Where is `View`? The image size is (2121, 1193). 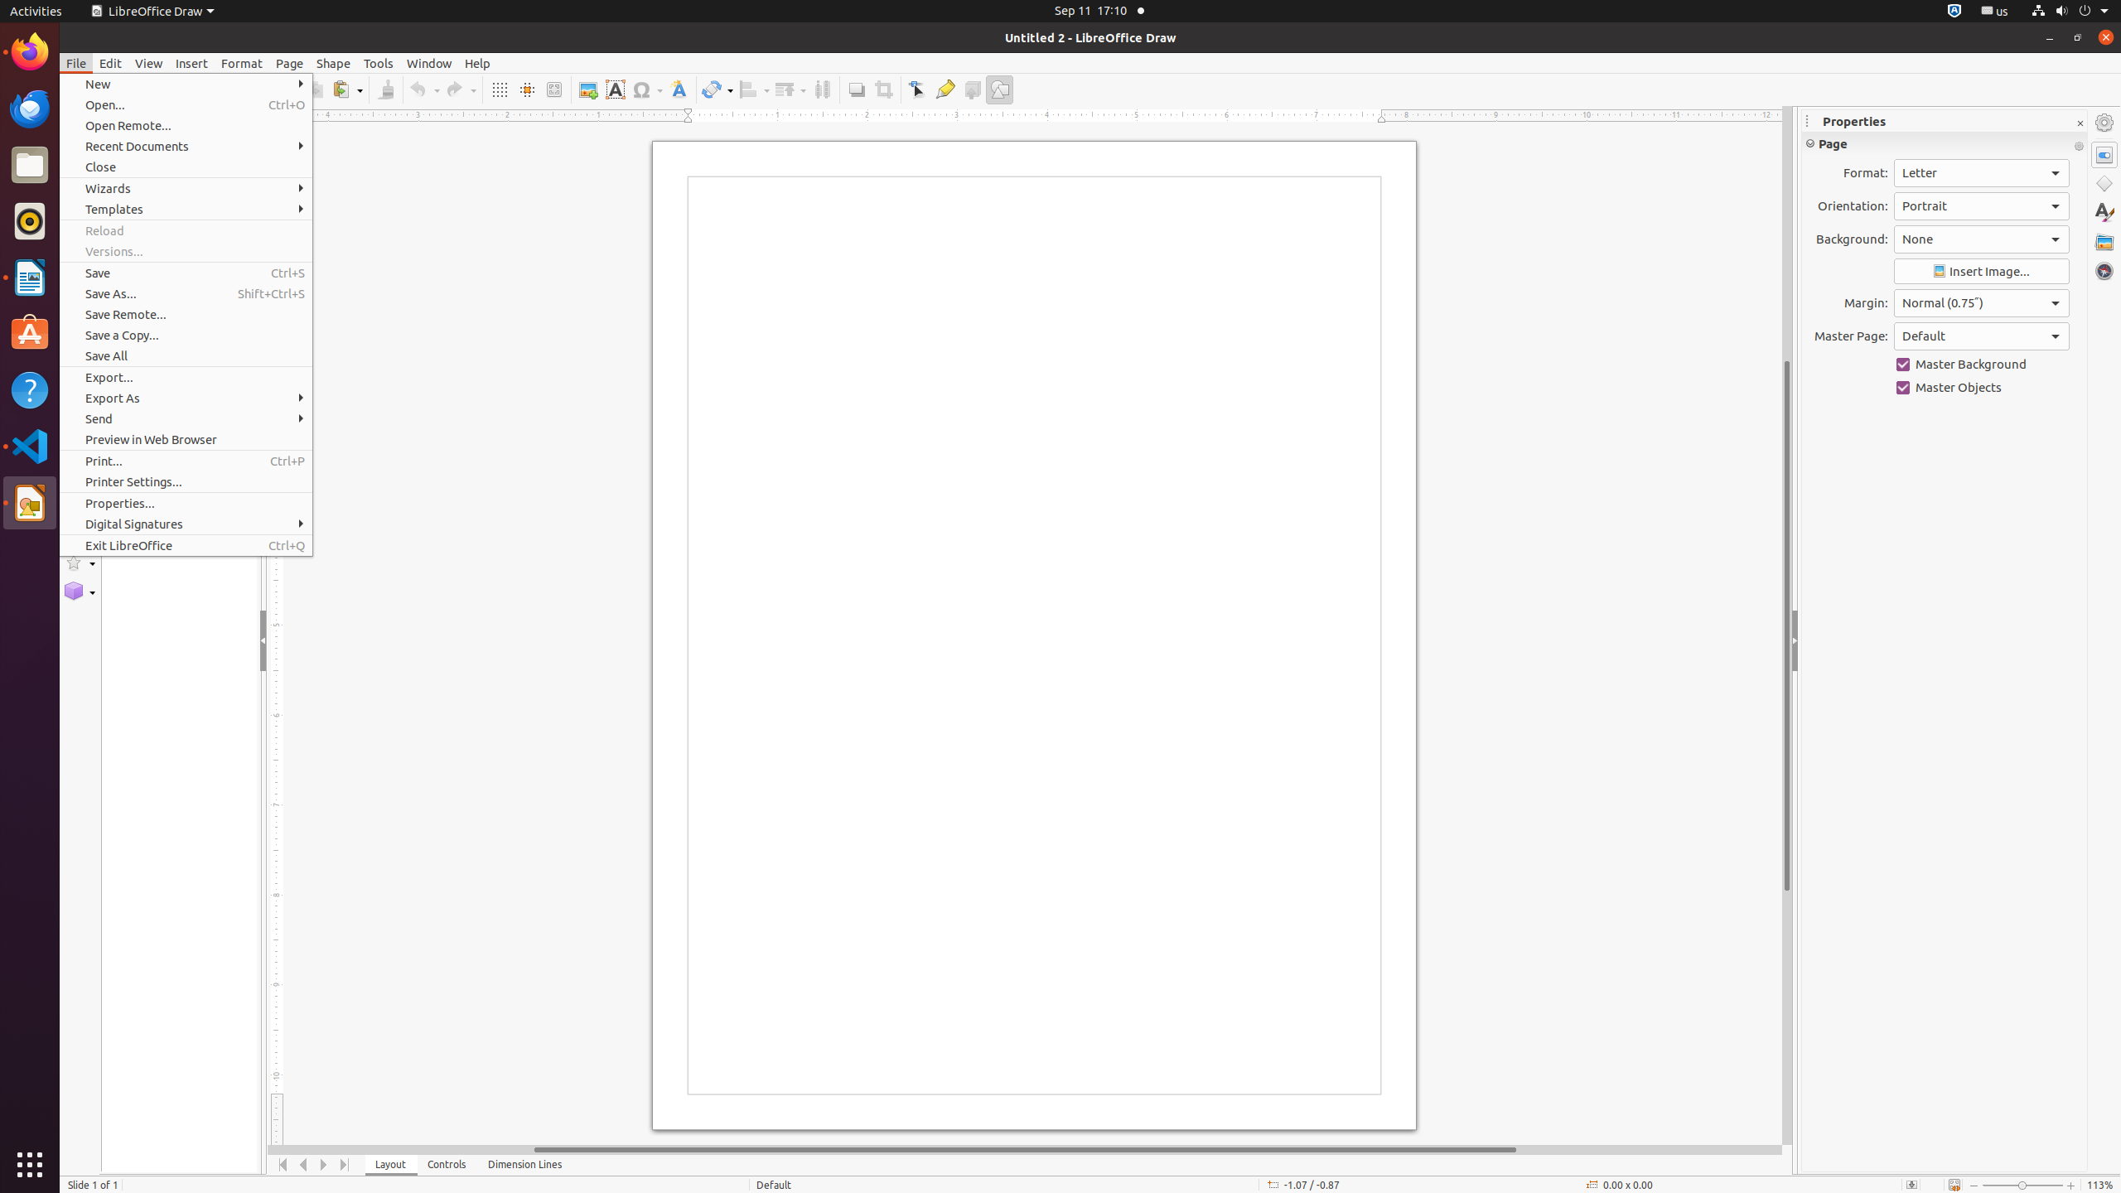
View is located at coordinates (149, 63).